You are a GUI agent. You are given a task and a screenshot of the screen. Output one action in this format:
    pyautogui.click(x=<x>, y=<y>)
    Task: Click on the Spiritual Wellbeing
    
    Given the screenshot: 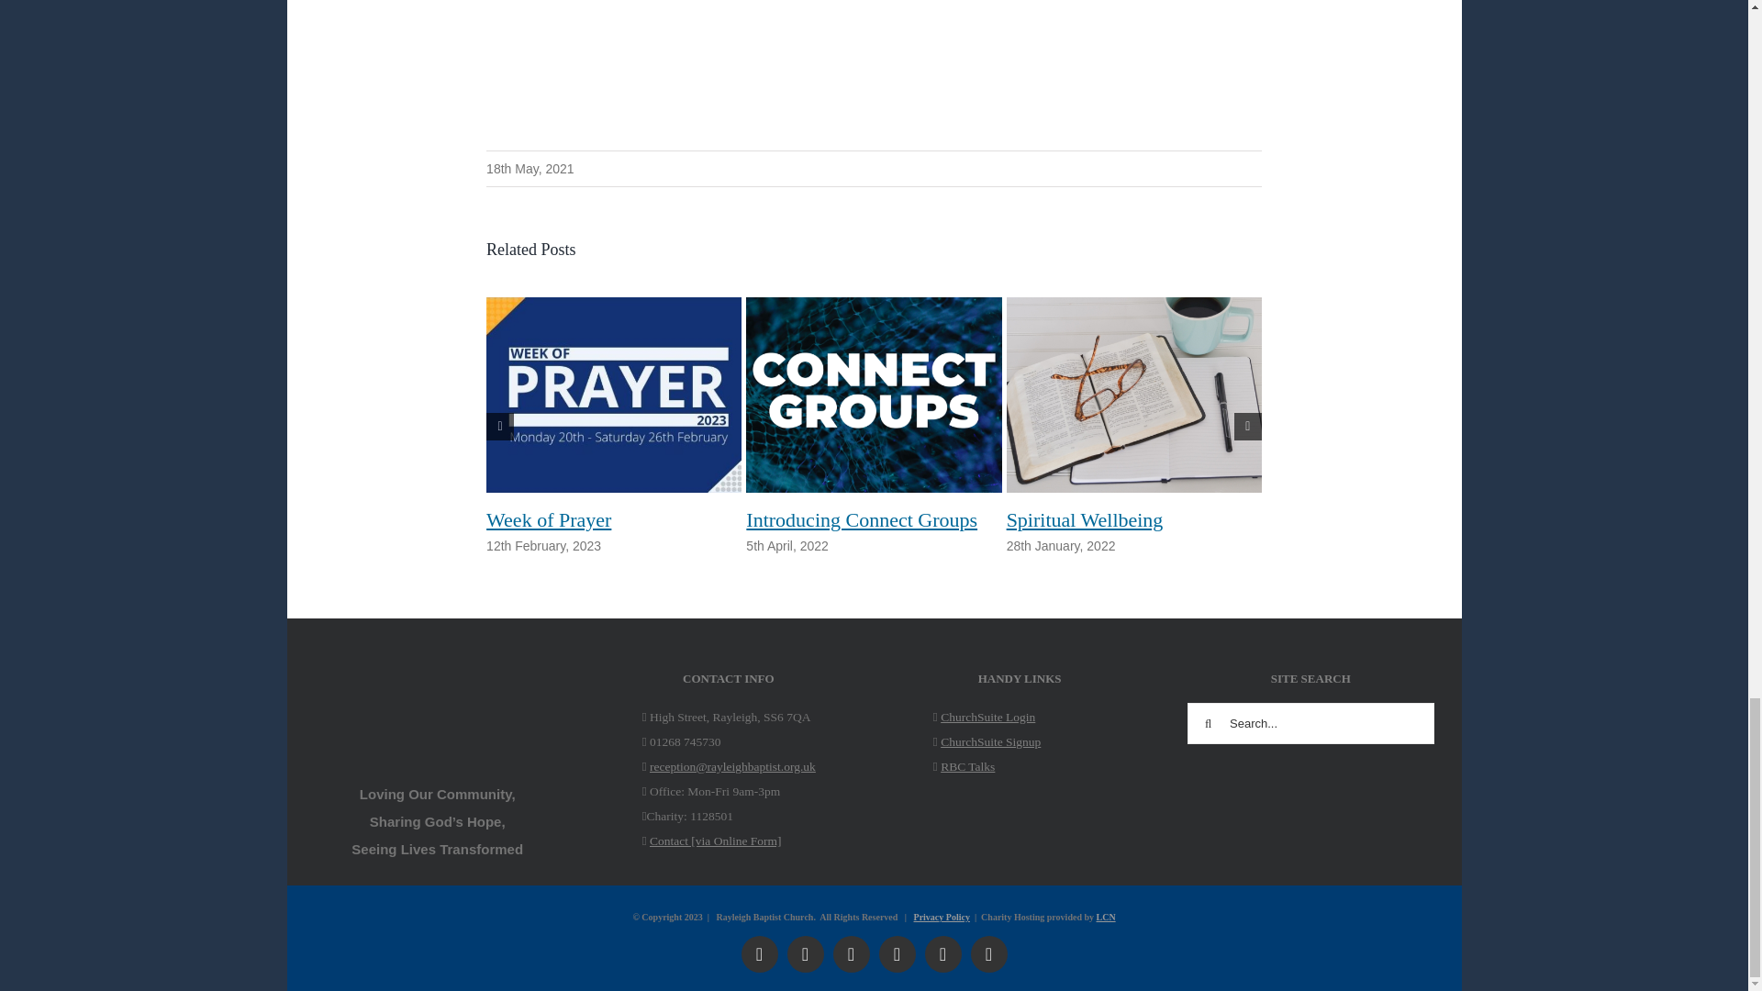 What is the action you would take?
    pyautogui.click(x=1085, y=519)
    